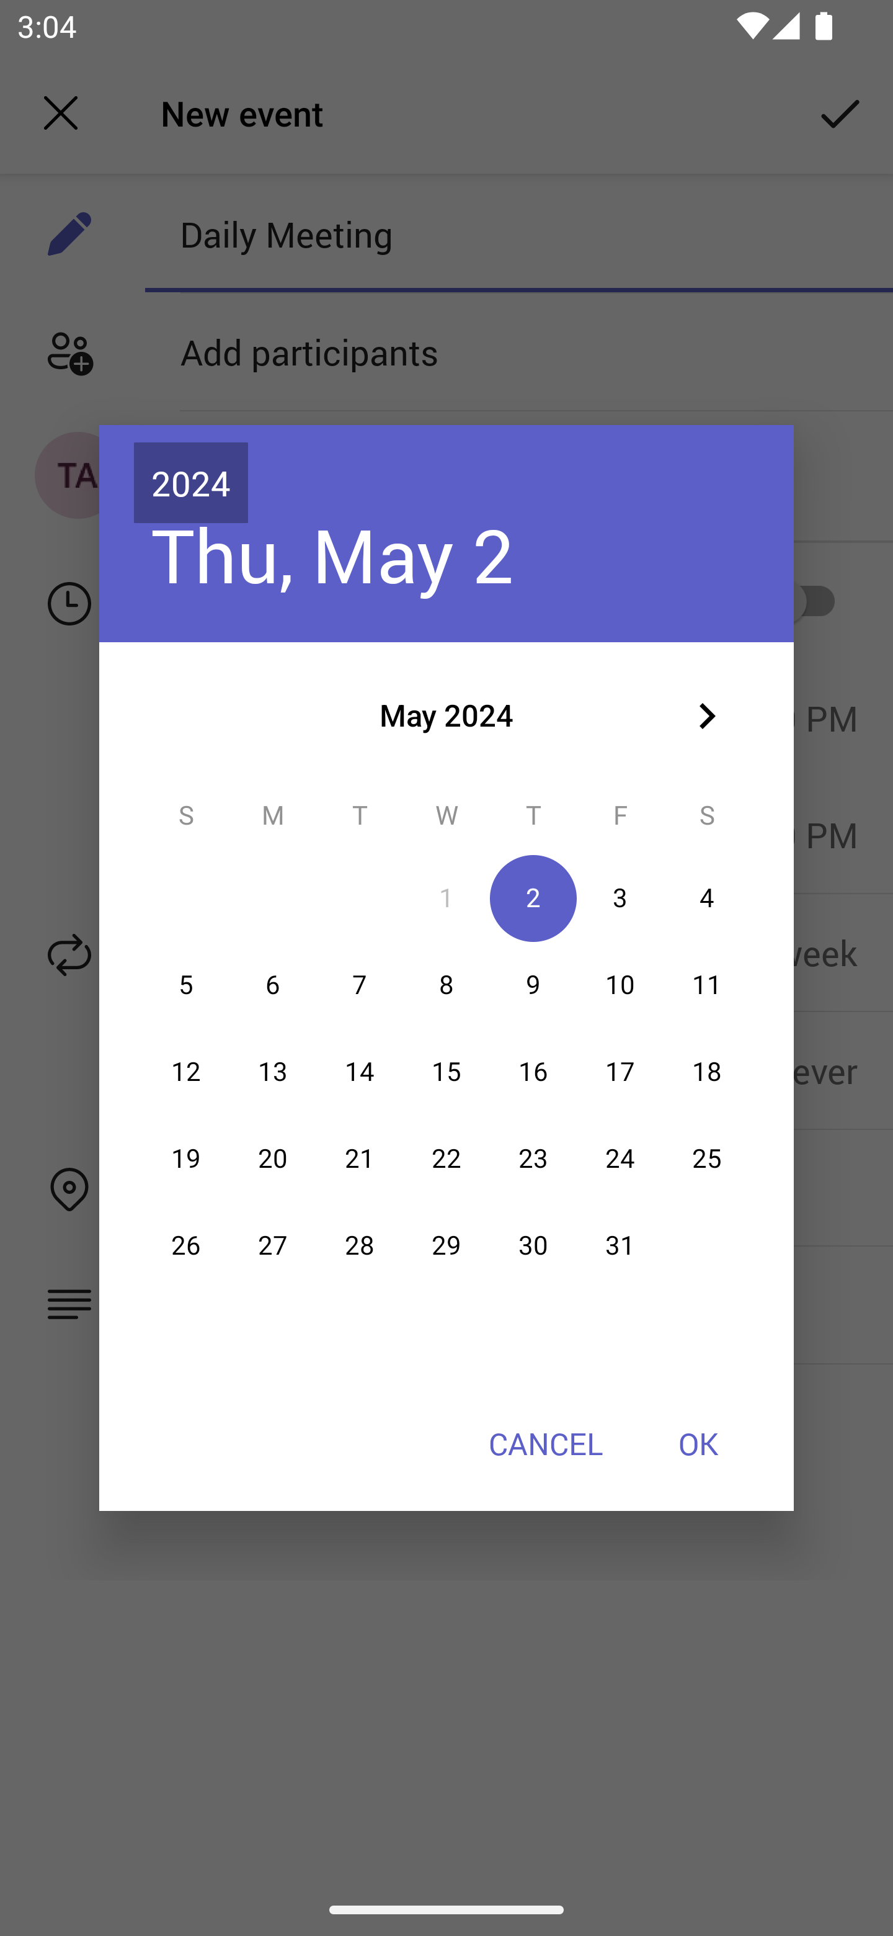 The image size is (893, 1936). What do you see at coordinates (446, 1158) in the screenshot?
I see `22 22 May 2024` at bounding box center [446, 1158].